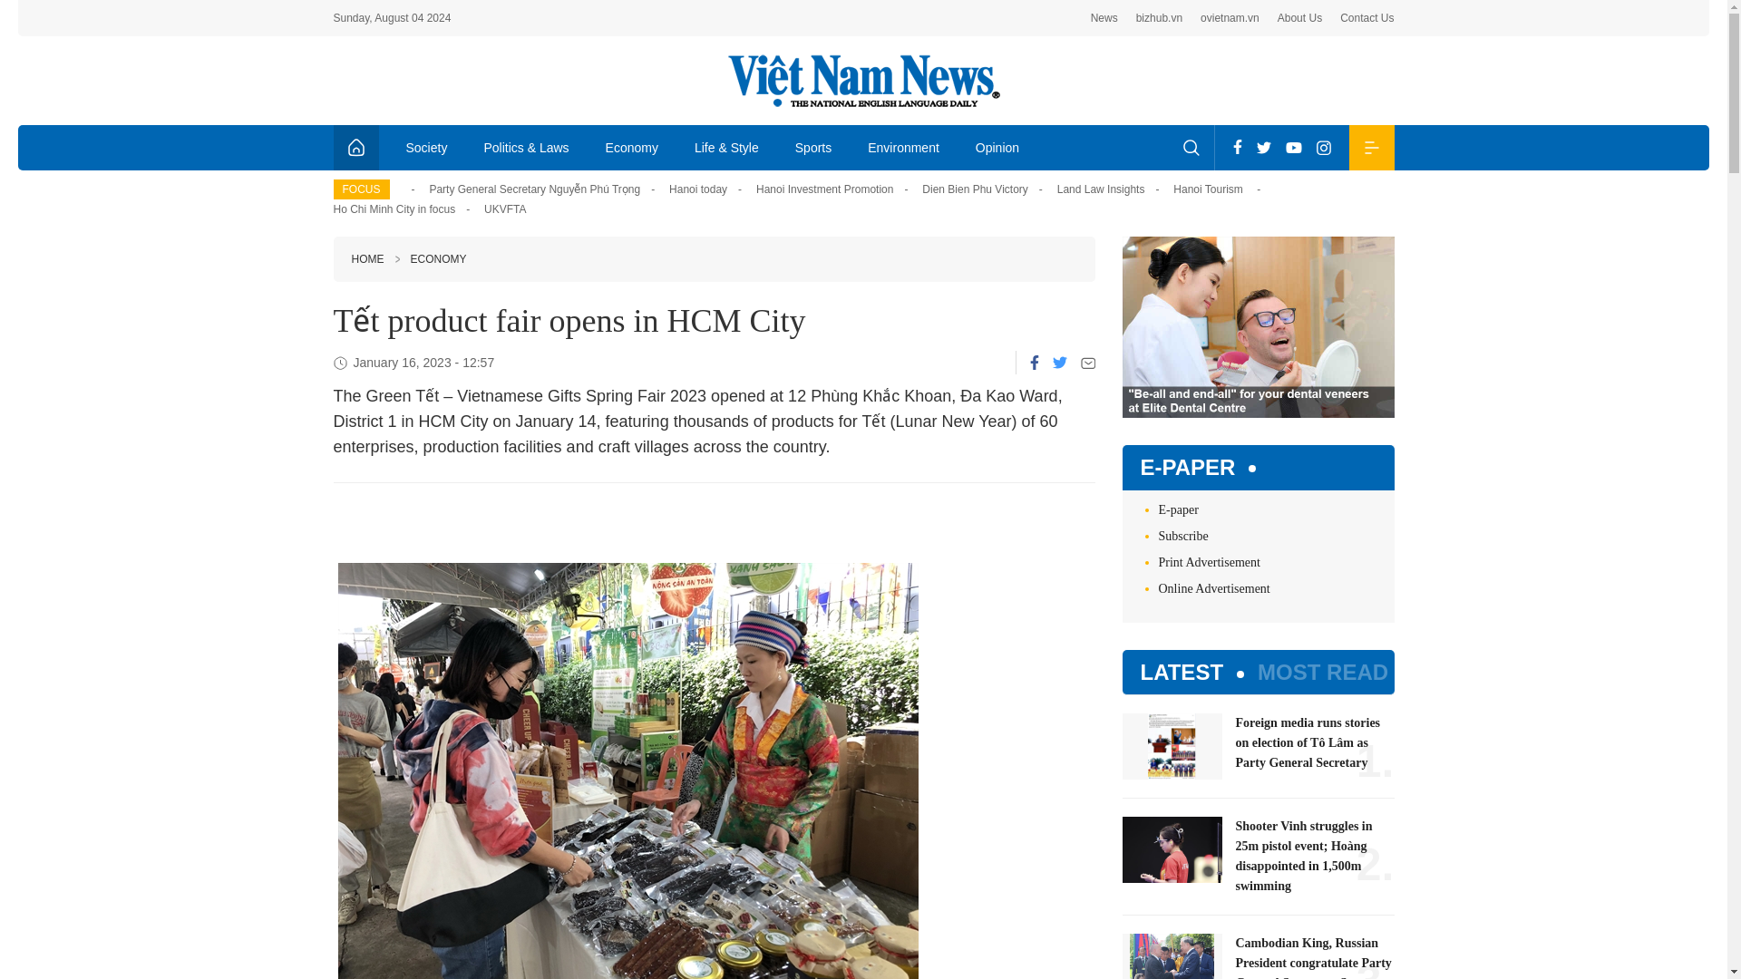 The image size is (1741, 979). Describe the element at coordinates (1088, 363) in the screenshot. I see `Email` at that location.